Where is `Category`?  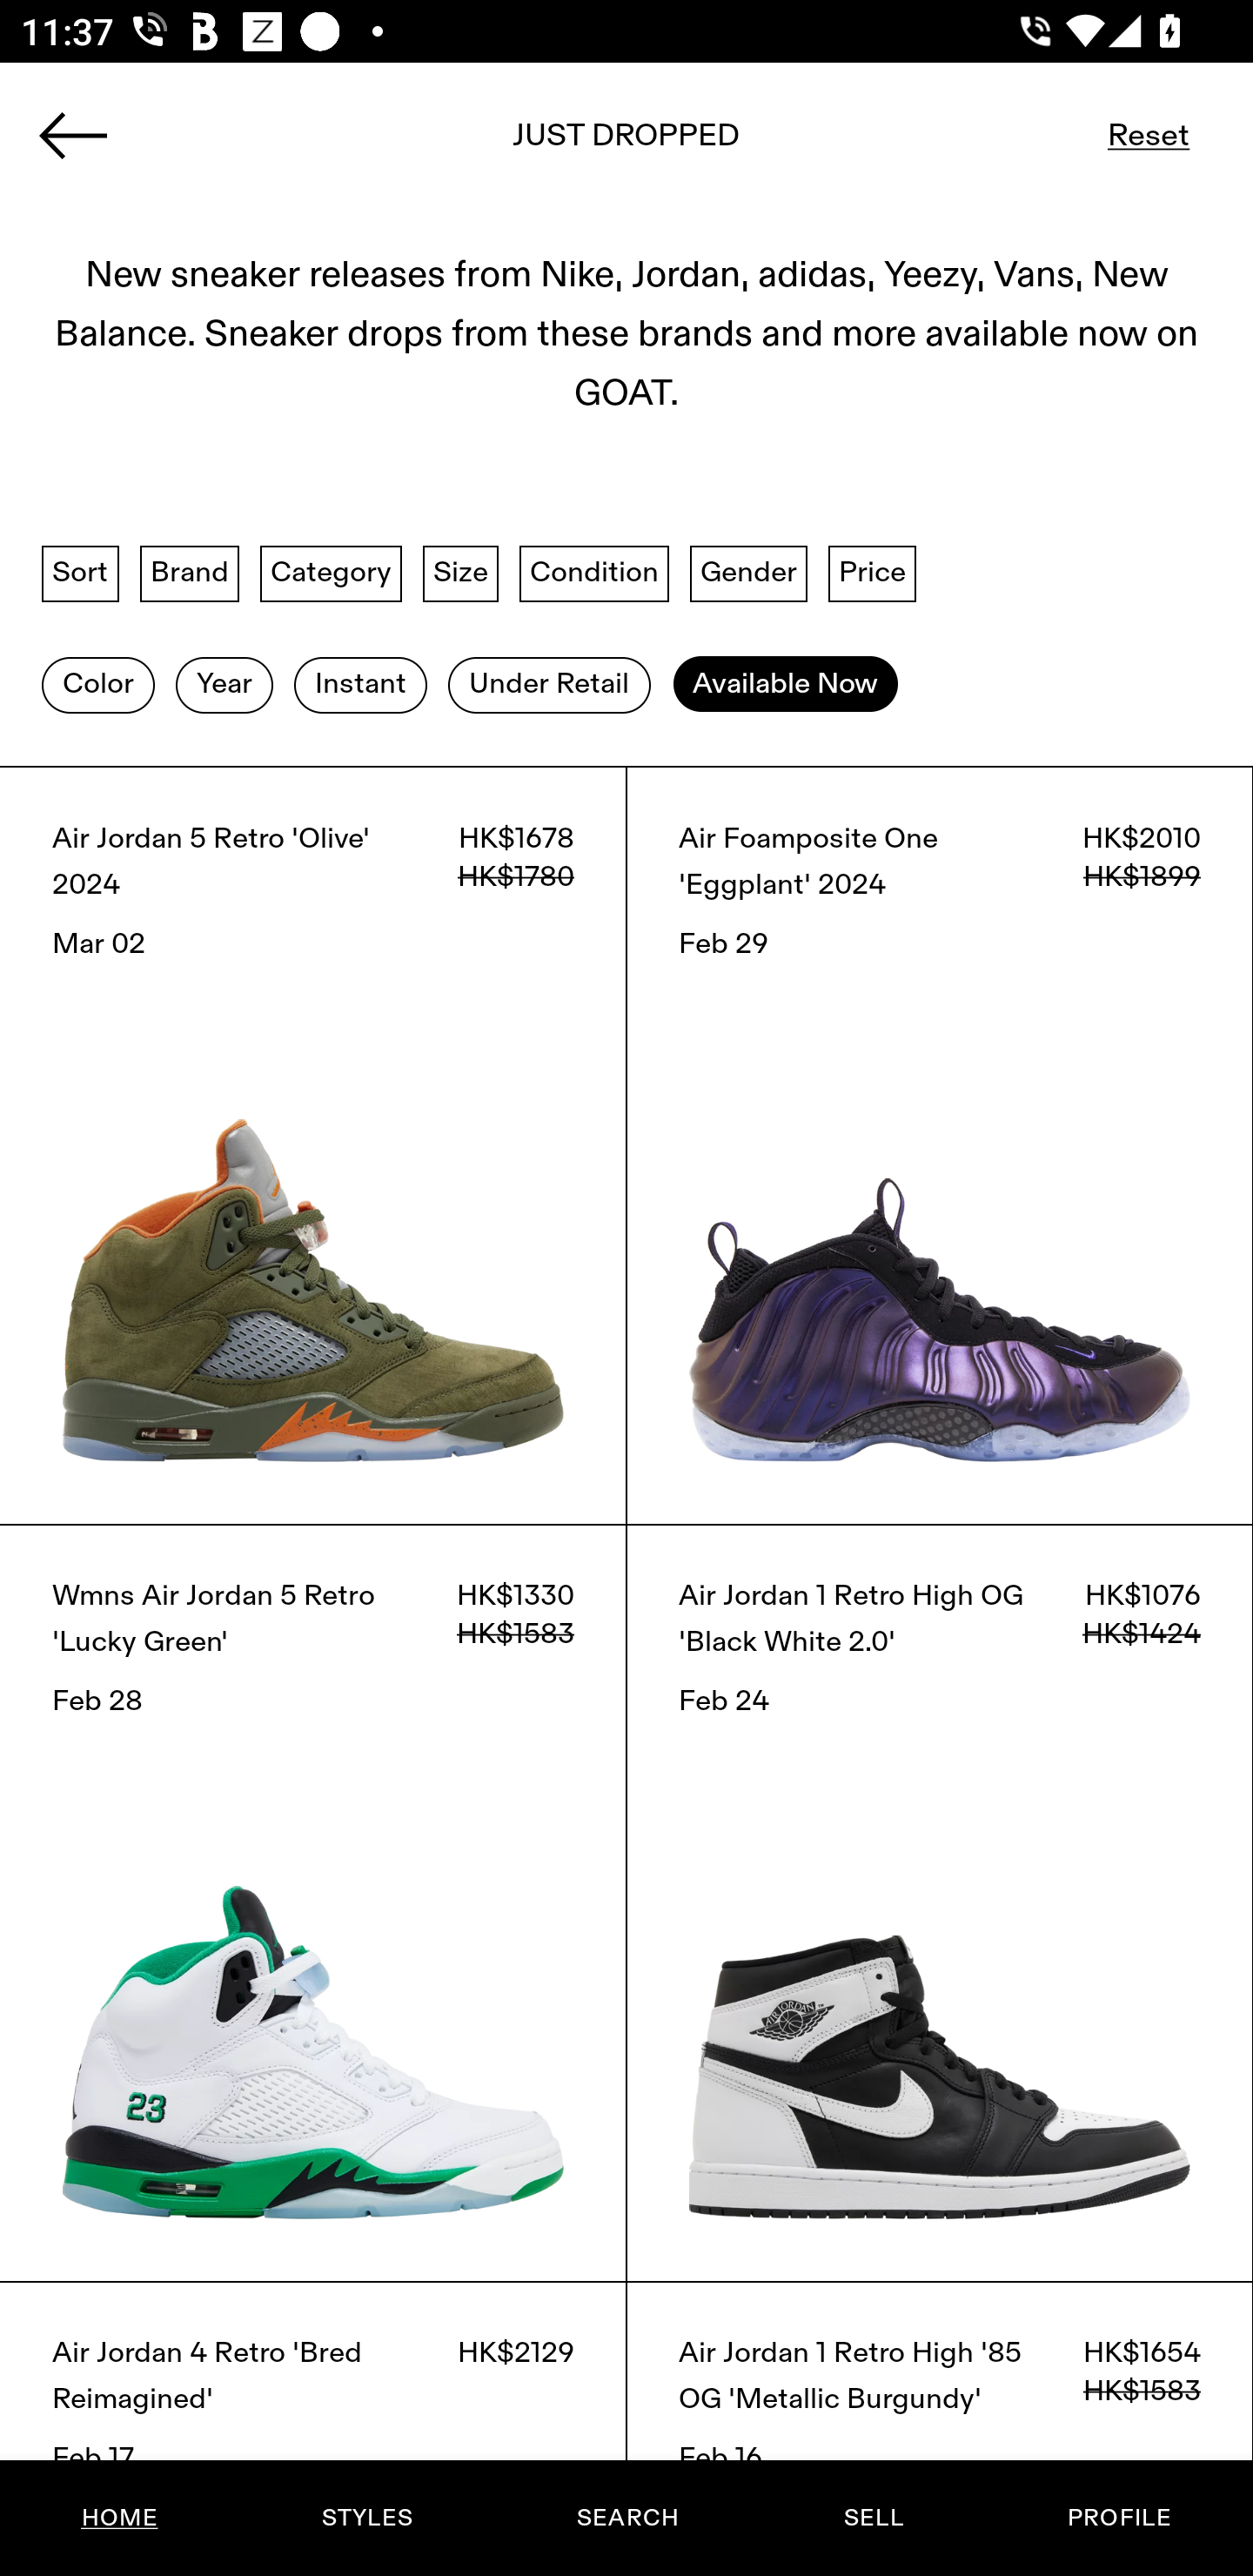 Category is located at coordinates (331, 573).